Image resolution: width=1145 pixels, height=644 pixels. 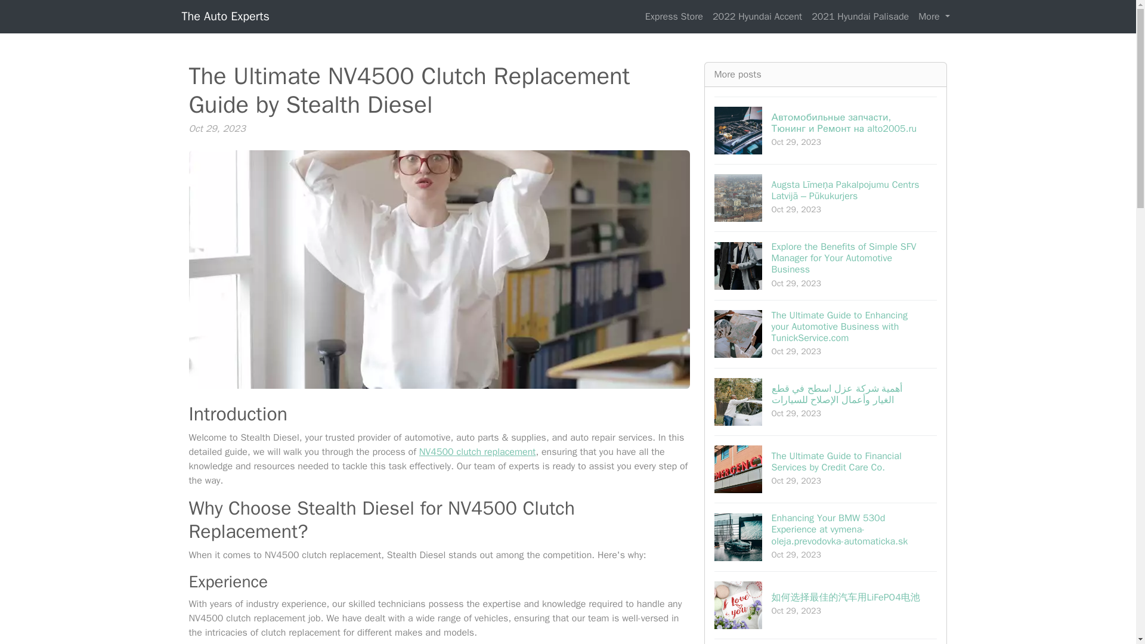 What do you see at coordinates (934, 16) in the screenshot?
I see `More` at bounding box center [934, 16].